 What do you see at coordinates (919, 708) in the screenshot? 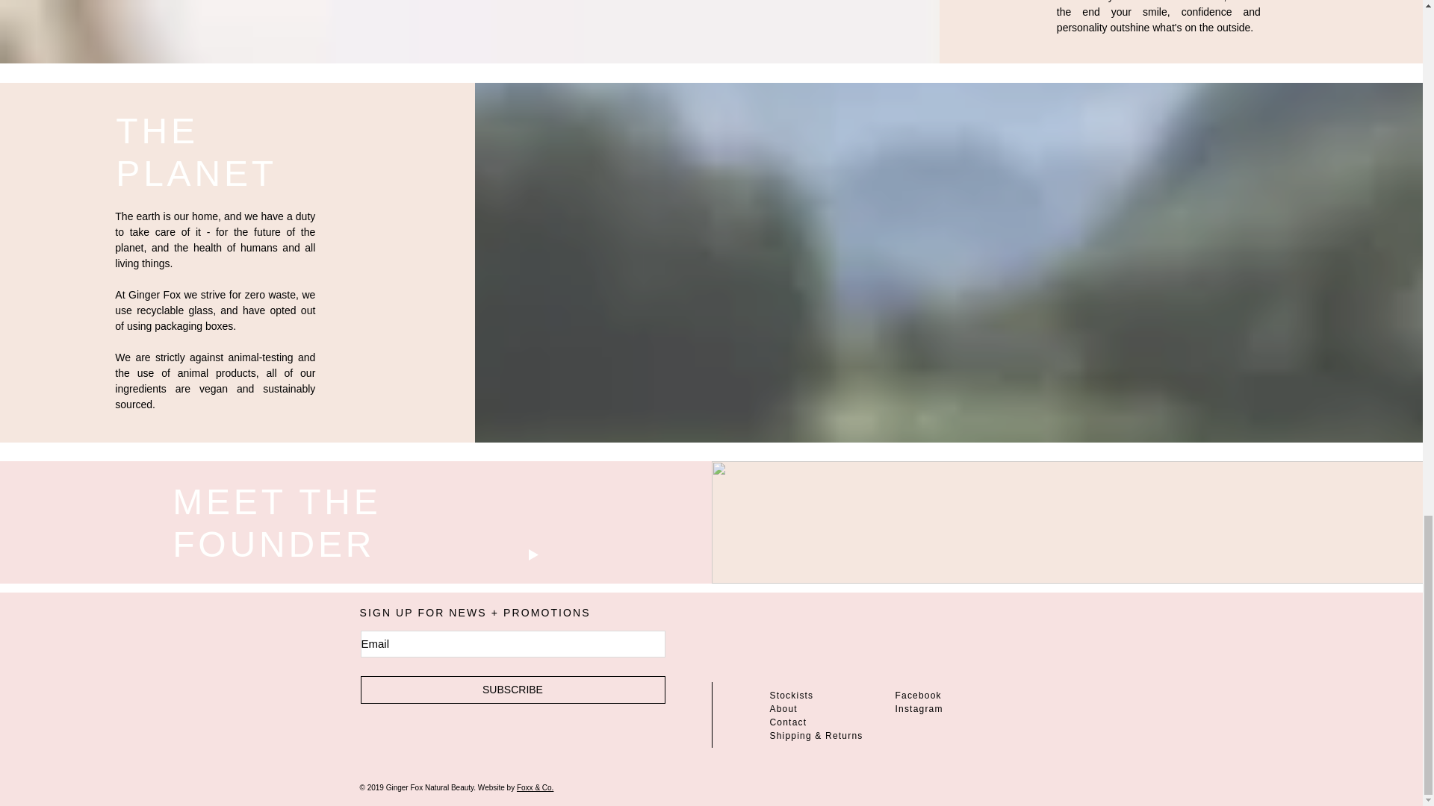
I see `Instagram` at bounding box center [919, 708].